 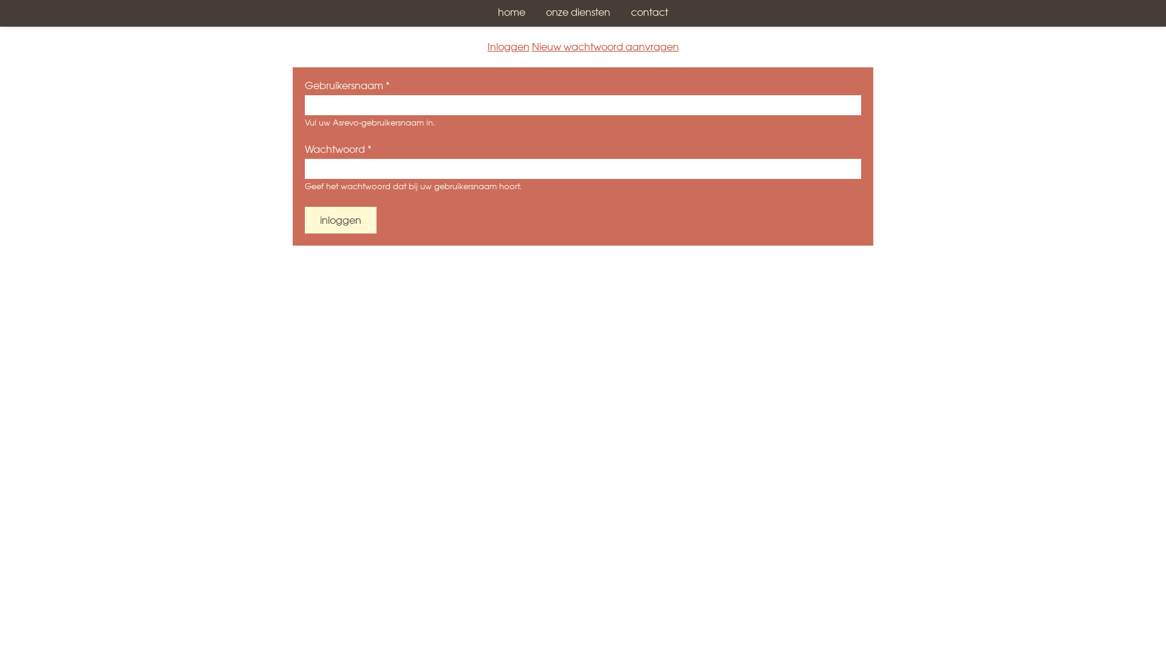 What do you see at coordinates (341, 220) in the screenshot?
I see `Inloggen` at bounding box center [341, 220].